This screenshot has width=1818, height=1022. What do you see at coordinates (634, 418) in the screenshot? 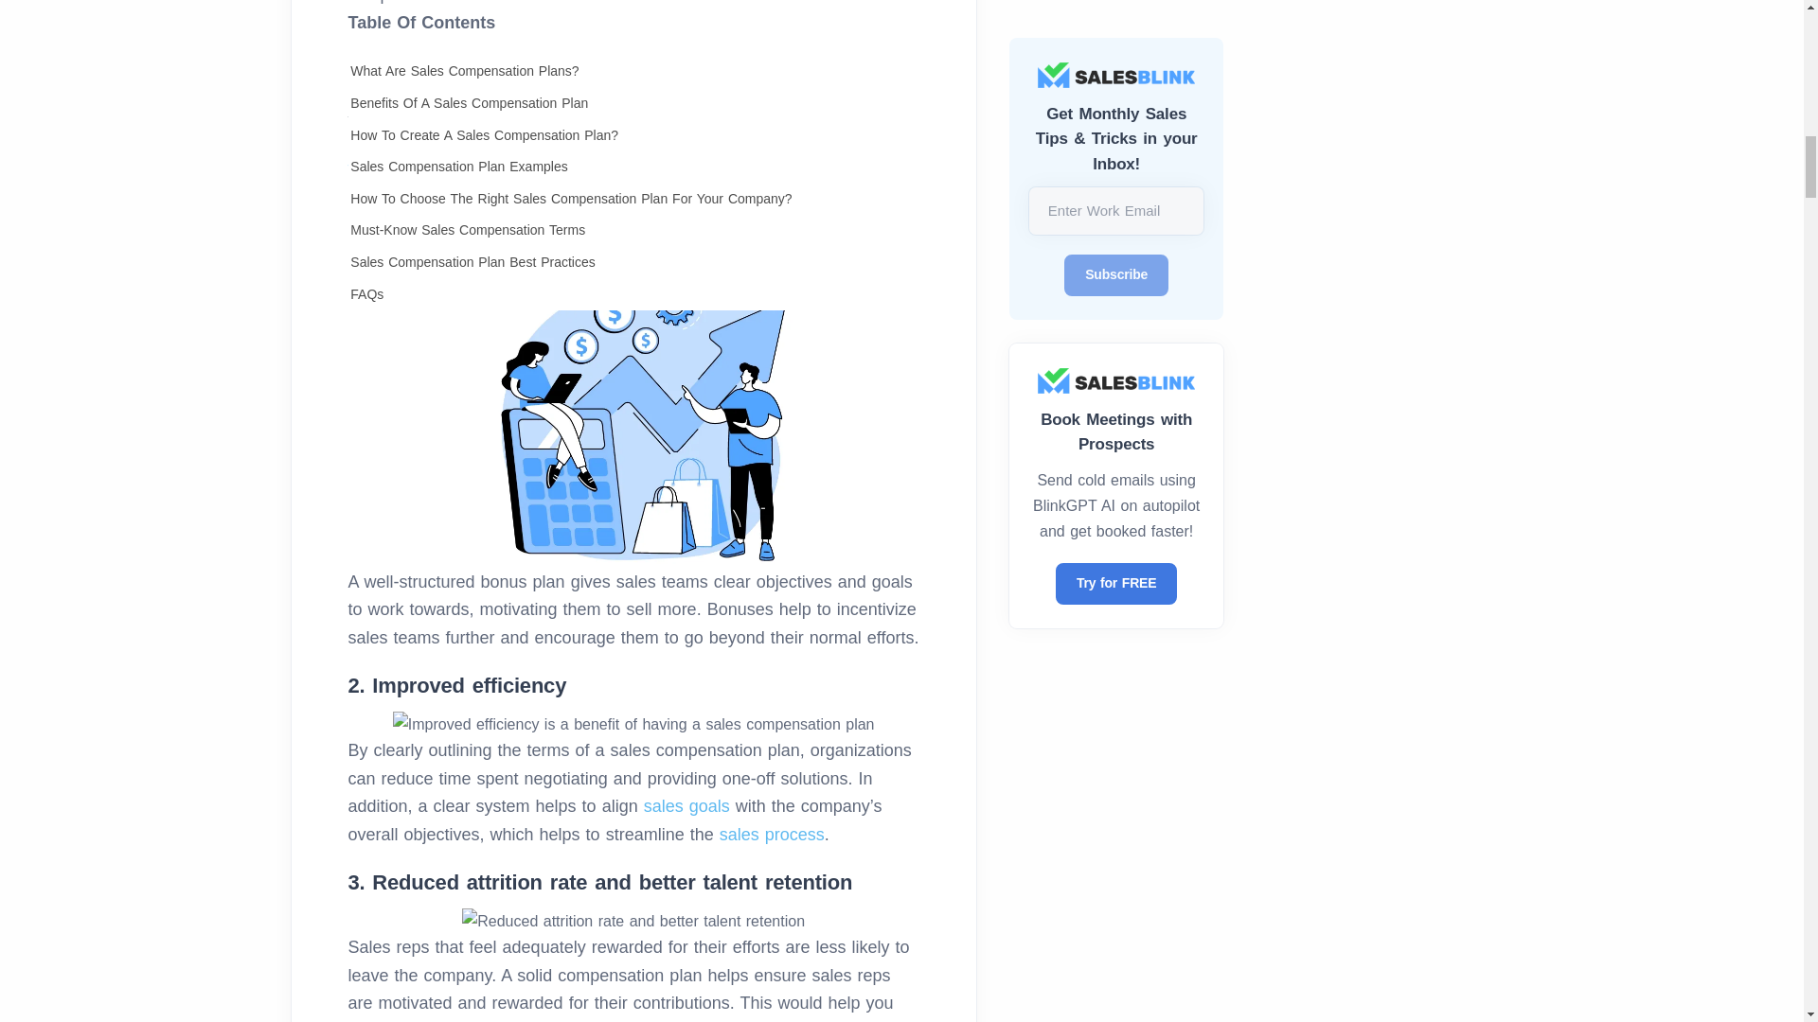
I see `Increased sales` at bounding box center [634, 418].